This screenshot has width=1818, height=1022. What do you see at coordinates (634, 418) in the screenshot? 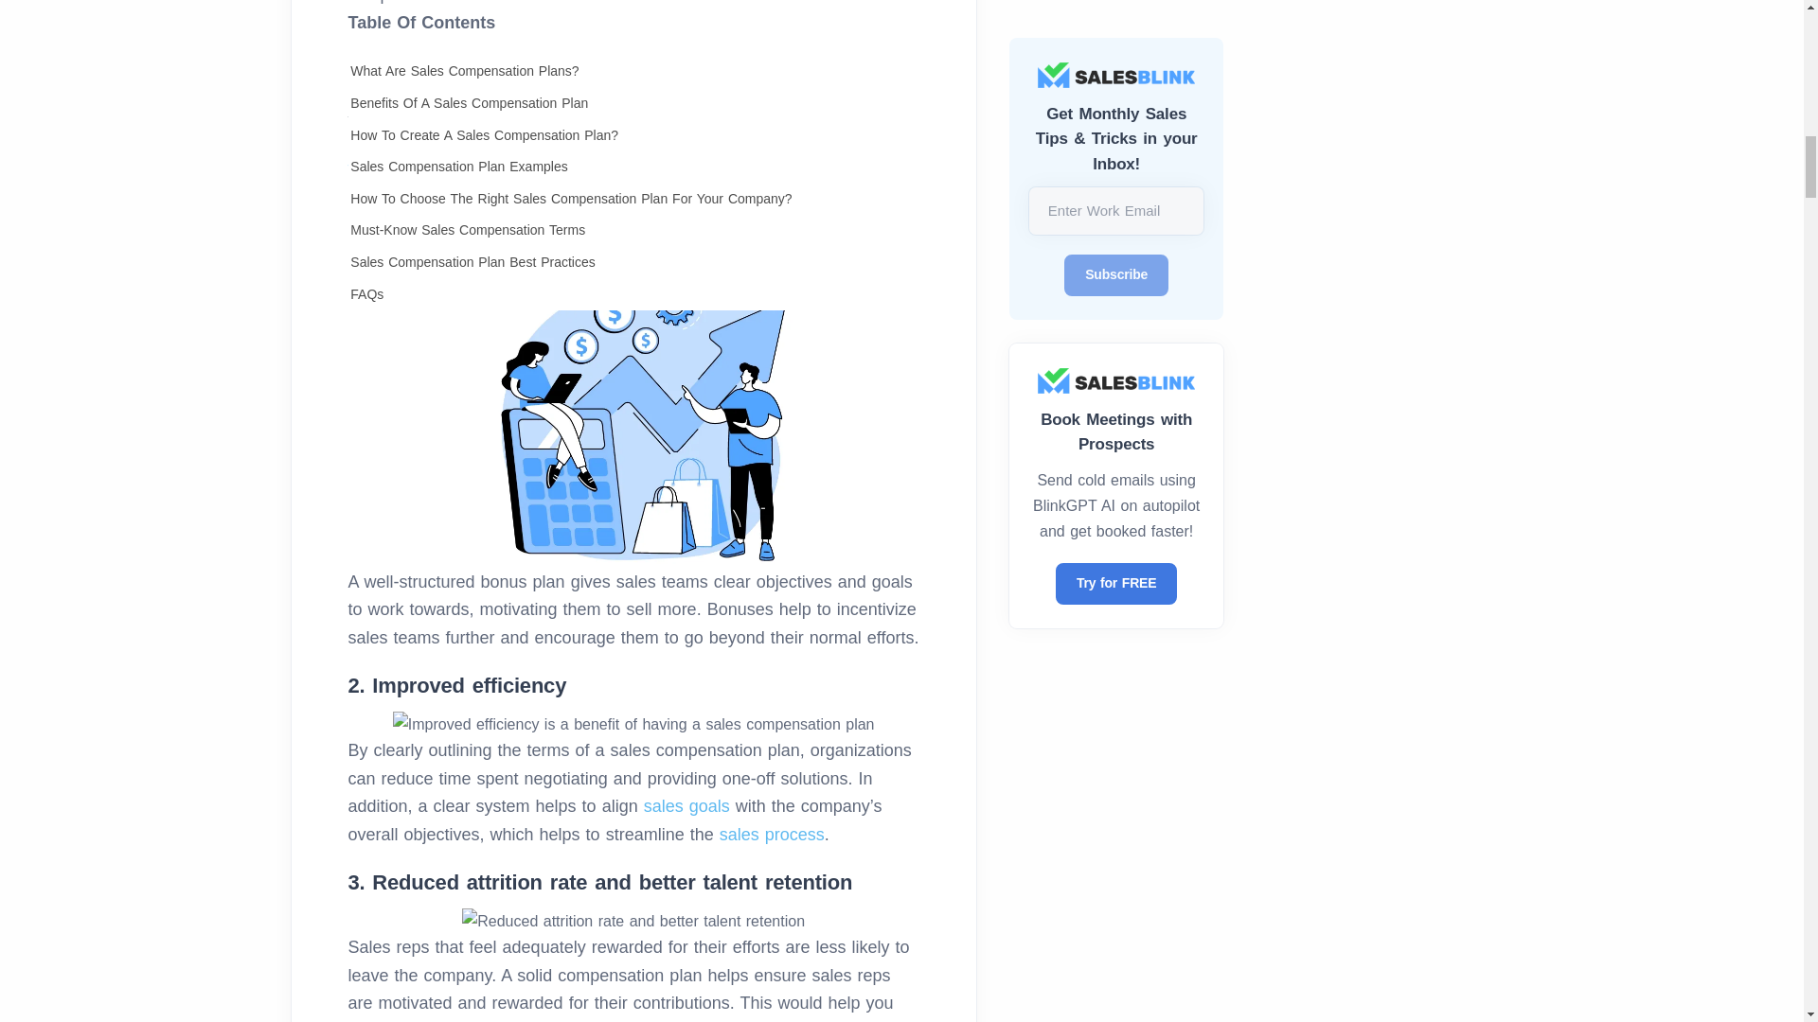
I see `Increased sales` at bounding box center [634, 418].